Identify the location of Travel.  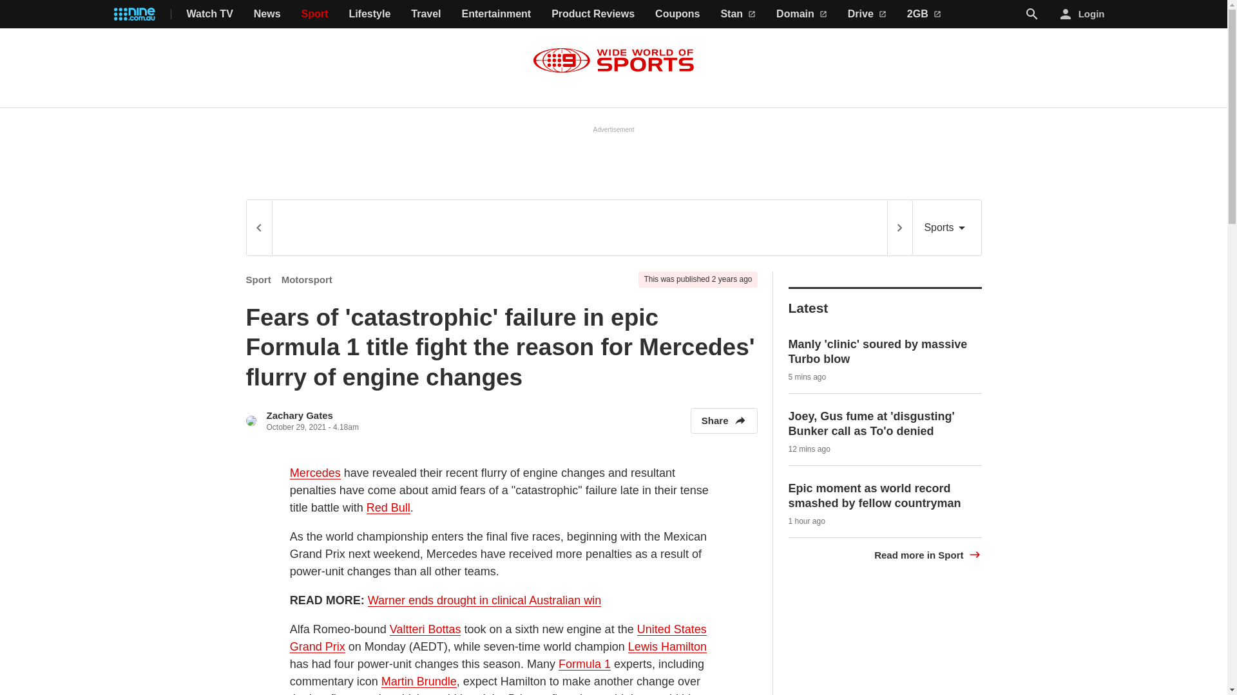
(425, 14).